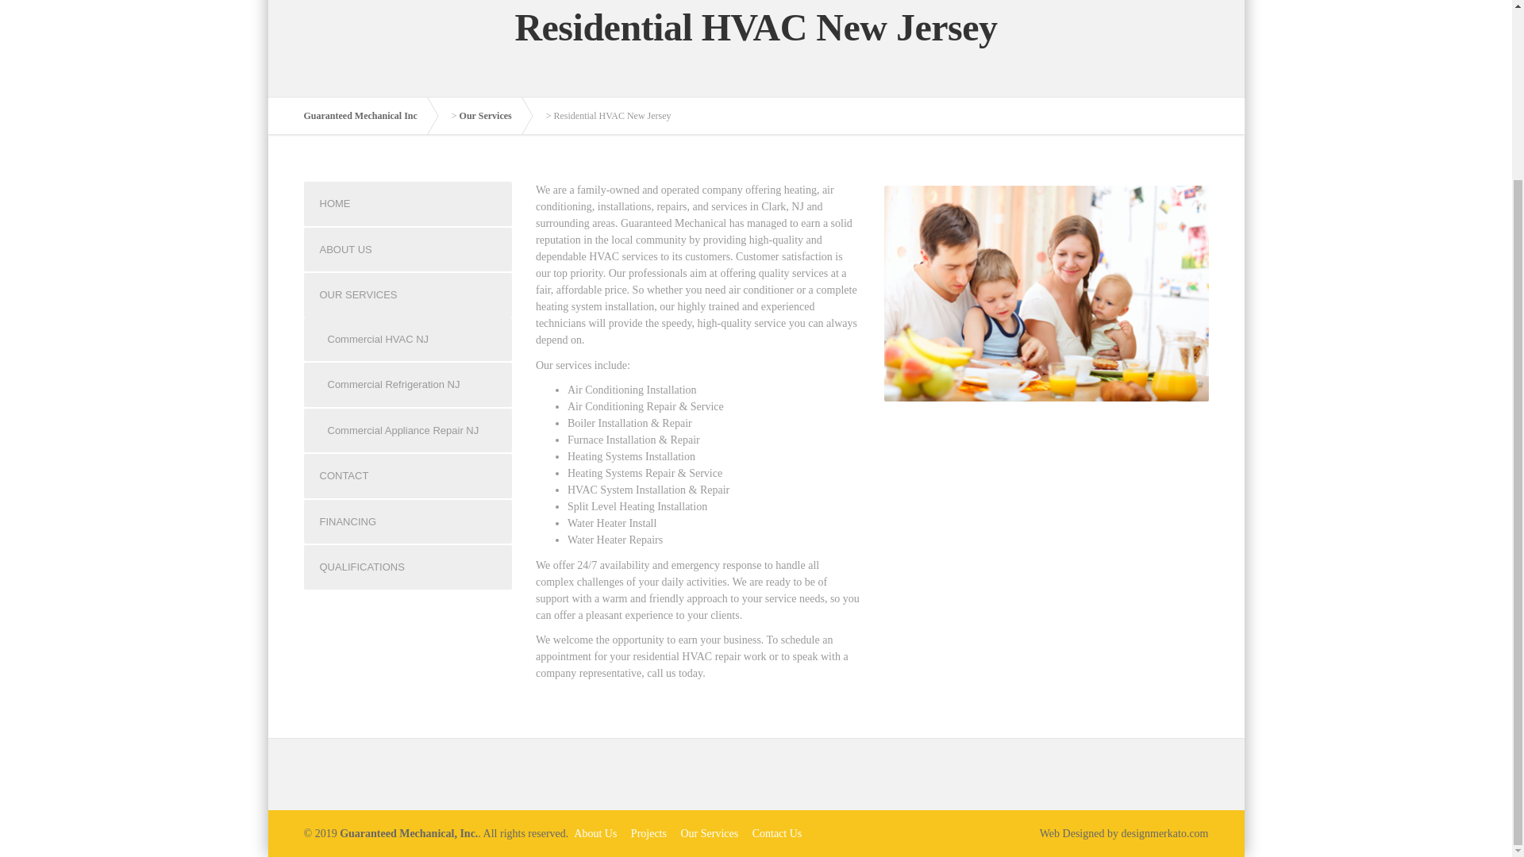  Describe the element at coordinates (494, 116) in the screenshot. I see `Go to Our Services.` at that location.